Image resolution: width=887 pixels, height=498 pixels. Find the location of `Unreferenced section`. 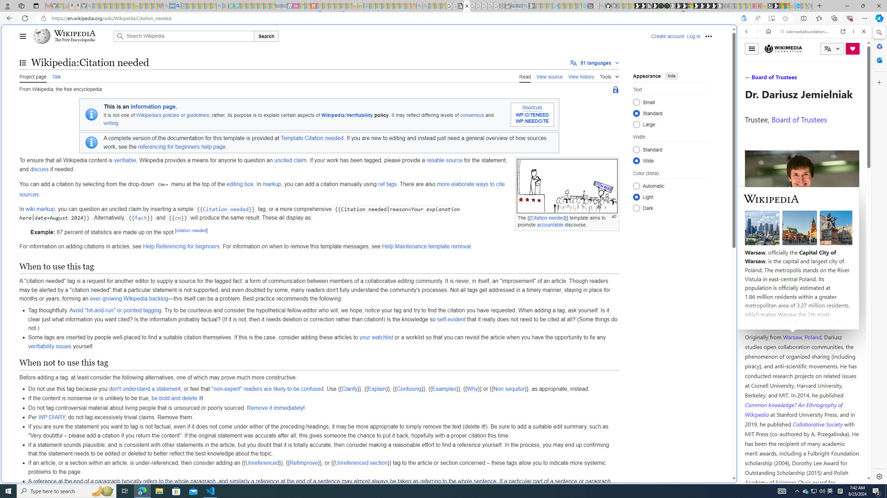

Unreferenced section is located at coordinates (361, 463).